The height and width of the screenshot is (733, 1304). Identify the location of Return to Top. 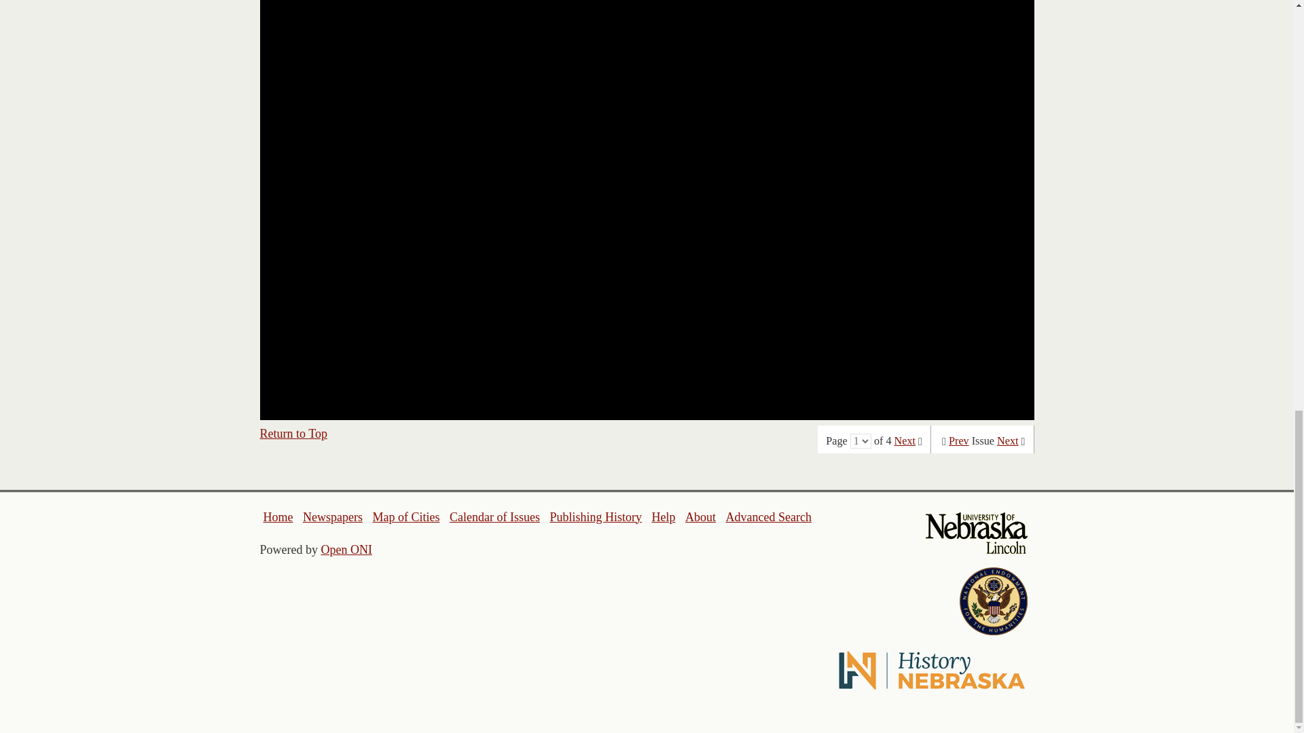
(293, 433).